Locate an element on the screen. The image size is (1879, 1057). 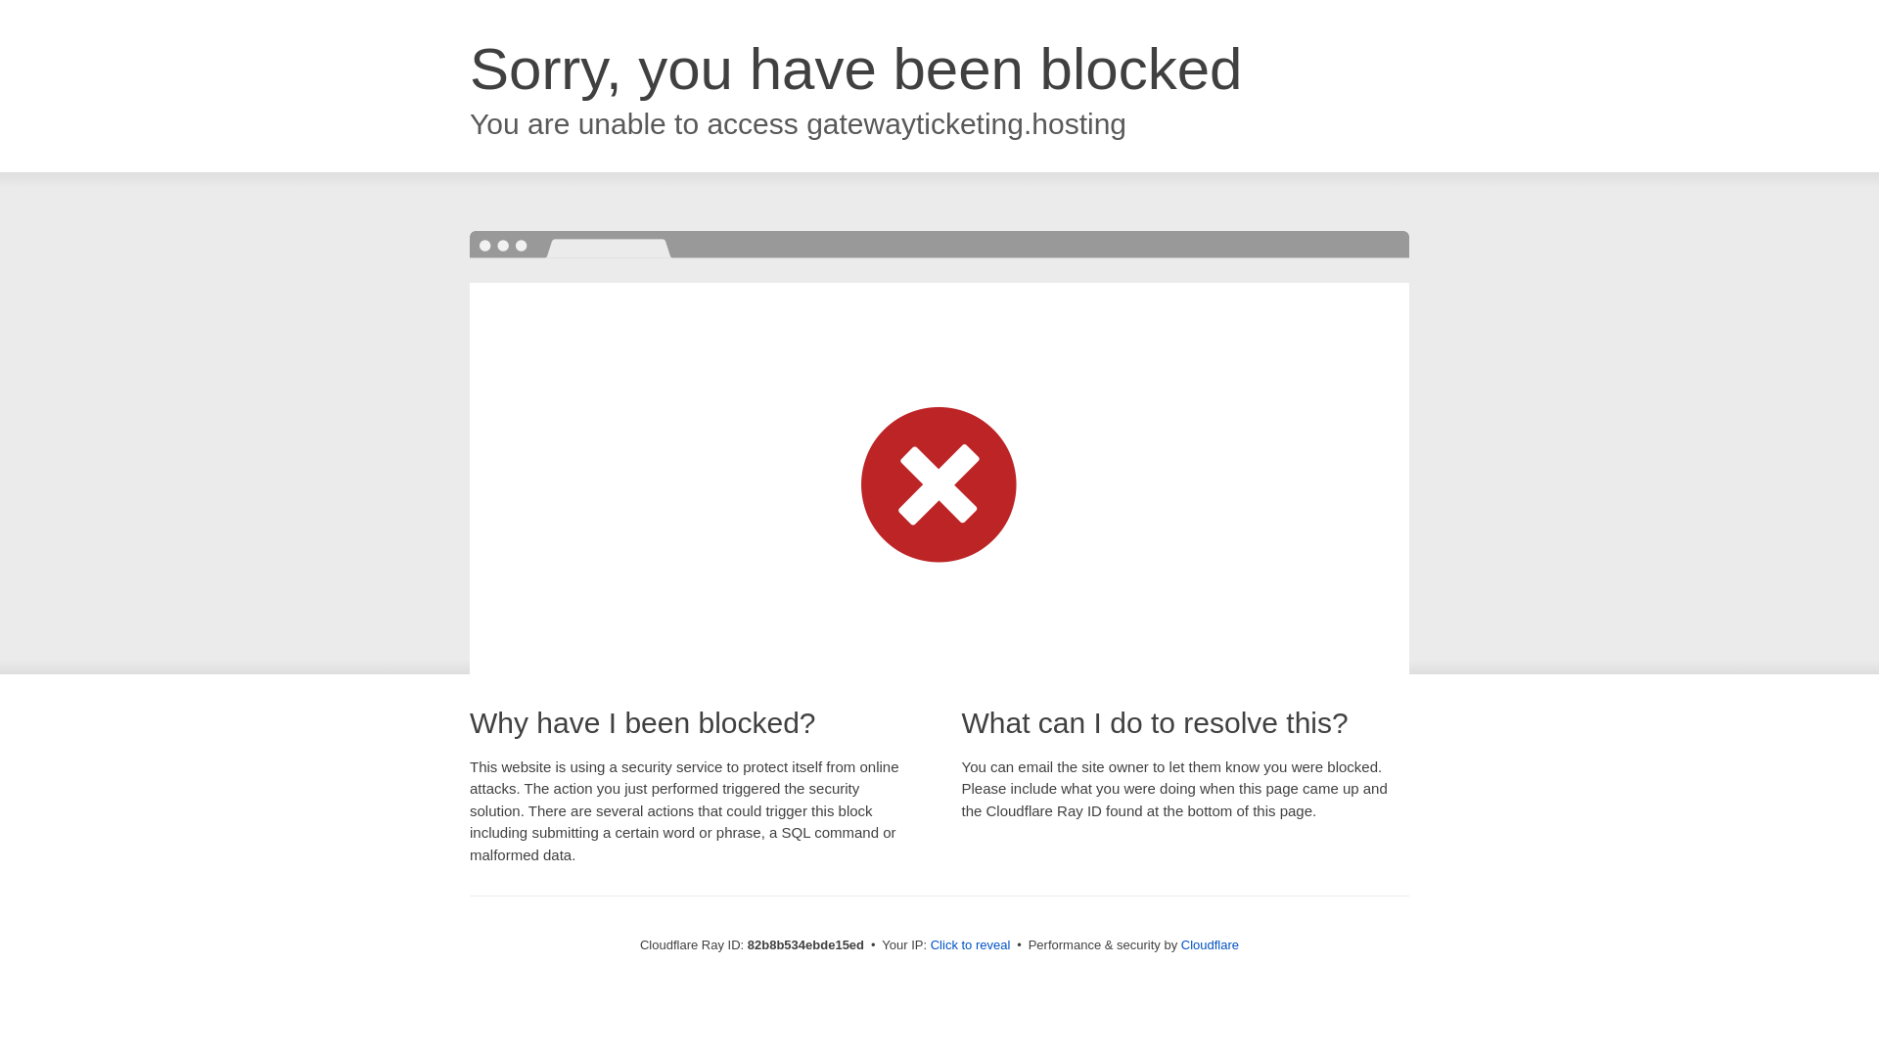
Click to reveal is located at coordinates (971, 945).